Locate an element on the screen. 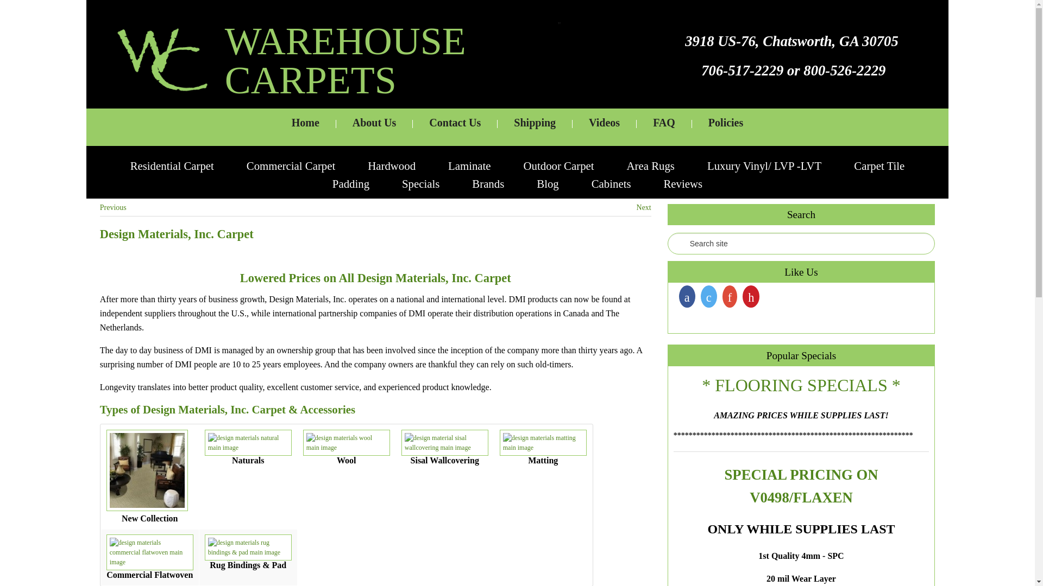 The width and height of the screenshot is (1043, 586). Blog is located at coordinates (548, 183).